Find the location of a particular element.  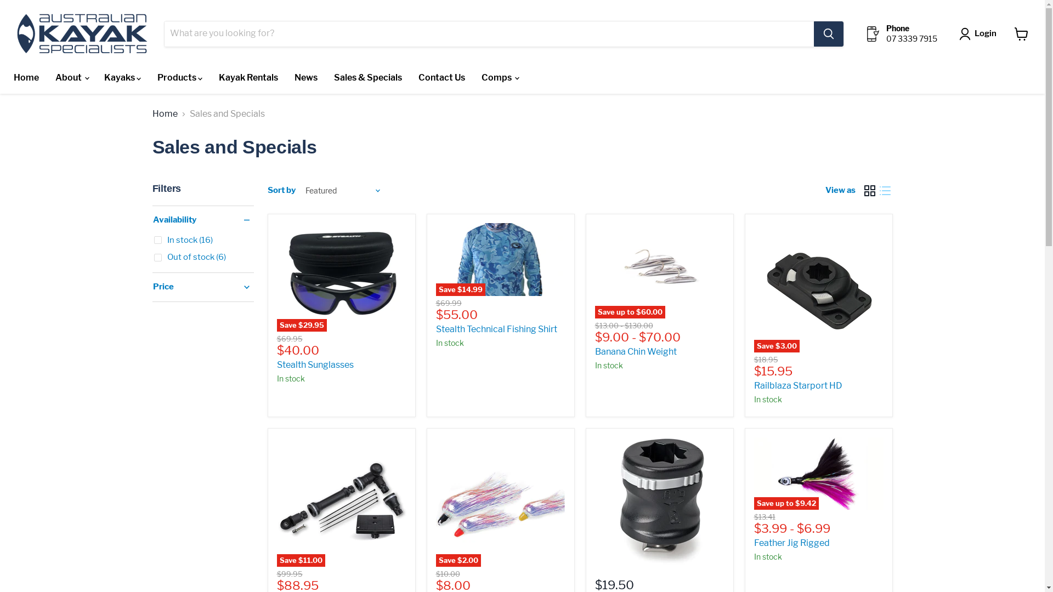

Sales & Specials is located at coordinates (368, 78).